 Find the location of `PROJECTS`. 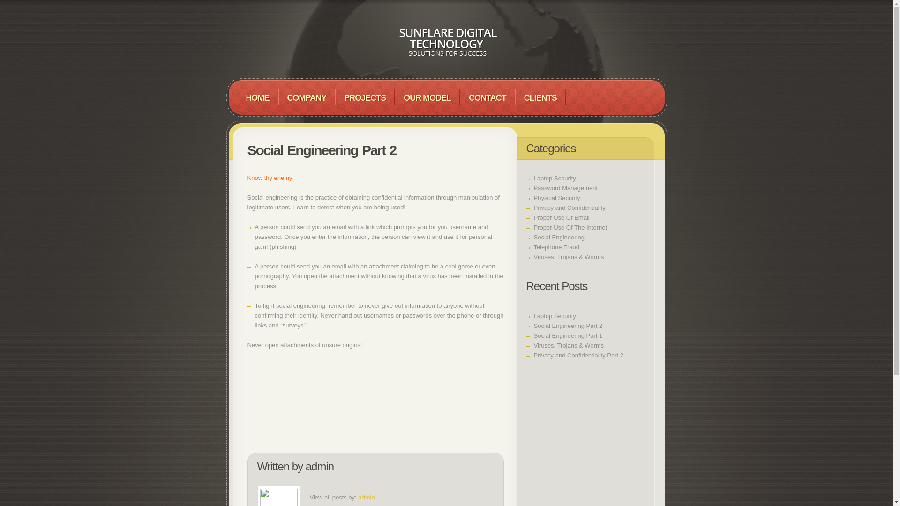

PROJECTS is located at coordinates (365, 97).